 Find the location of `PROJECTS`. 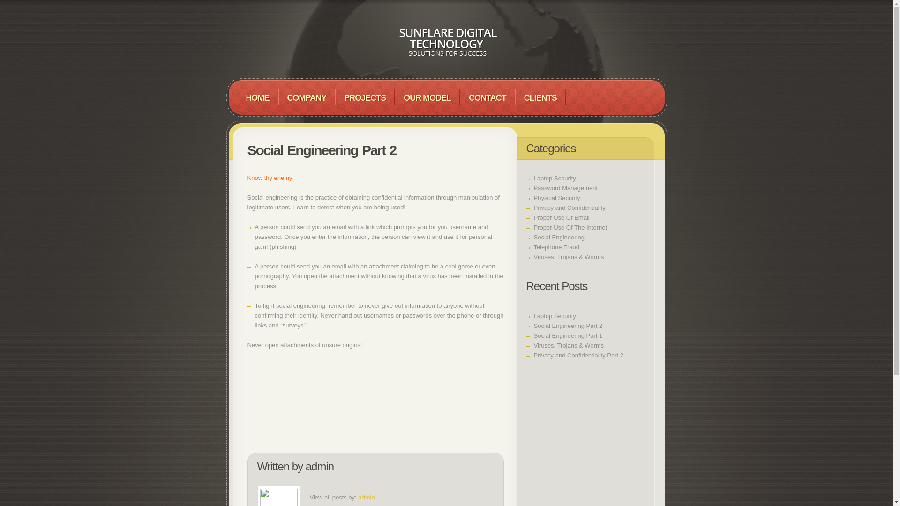

PROJECTS is located at coordinates (365, 97).